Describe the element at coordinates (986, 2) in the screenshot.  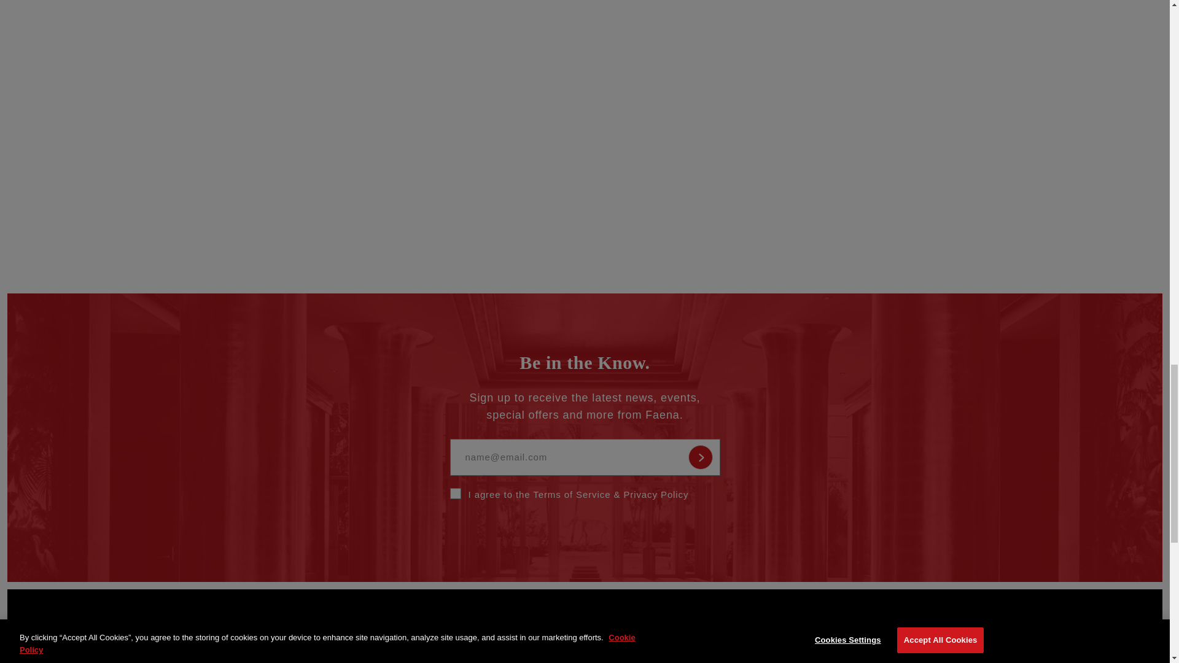
I see `next` at that location.